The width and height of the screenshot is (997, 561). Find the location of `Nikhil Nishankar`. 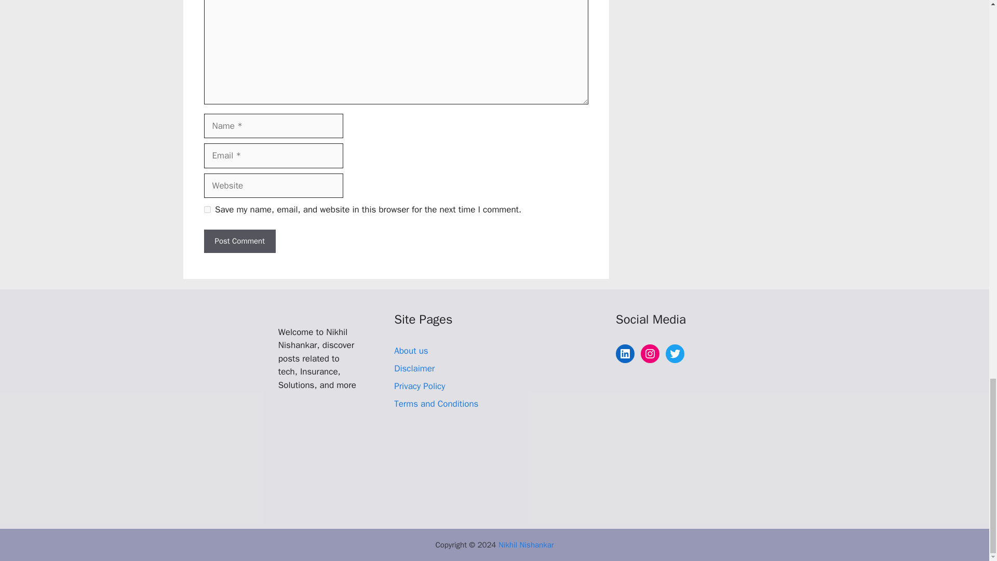

Nikhil Nishankar is located at coordinates (527, 545).